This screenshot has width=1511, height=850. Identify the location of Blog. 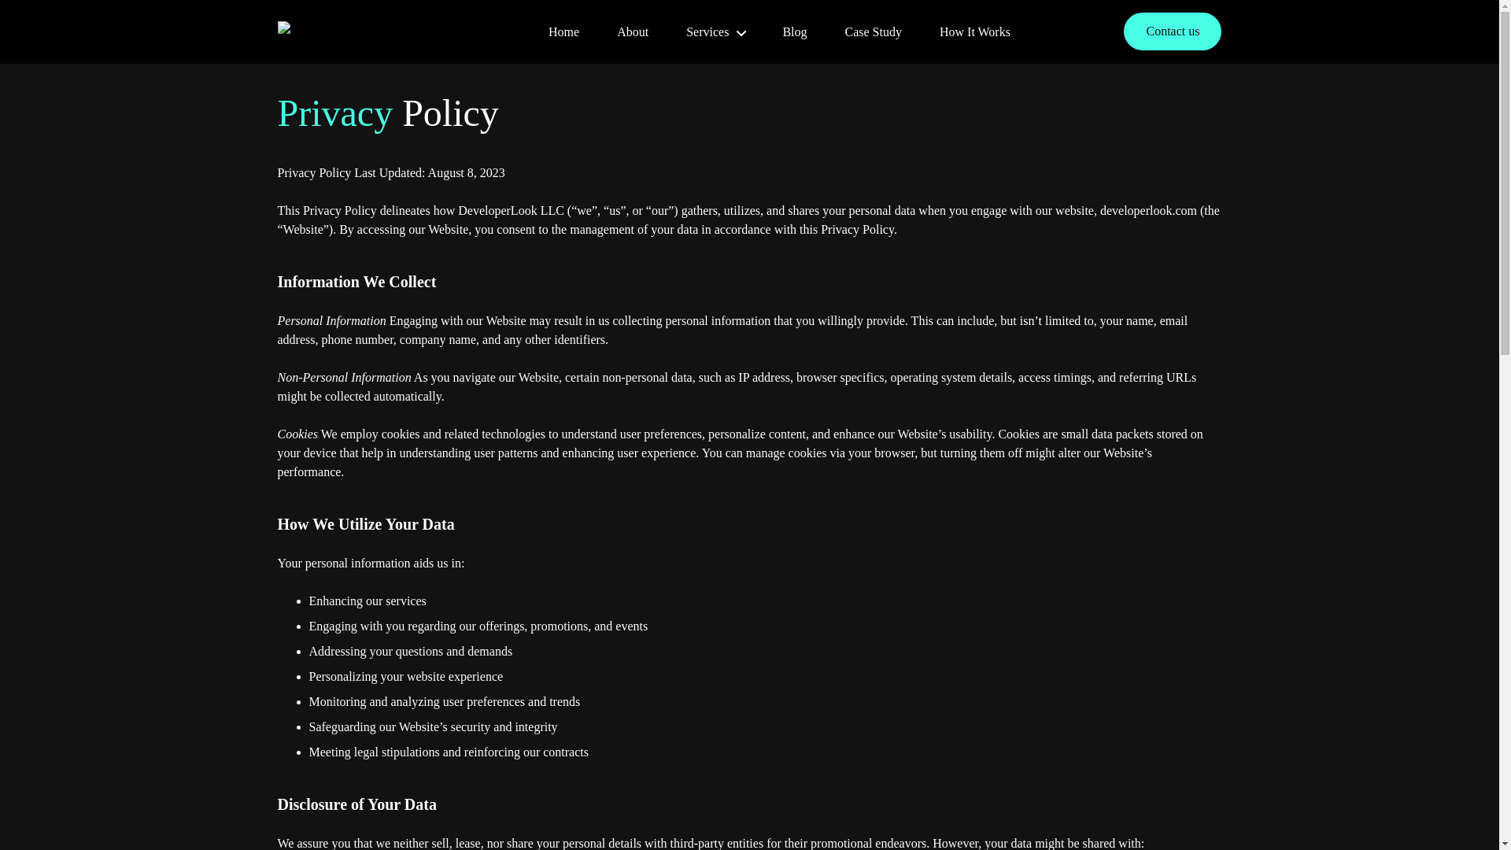
(796, 31).